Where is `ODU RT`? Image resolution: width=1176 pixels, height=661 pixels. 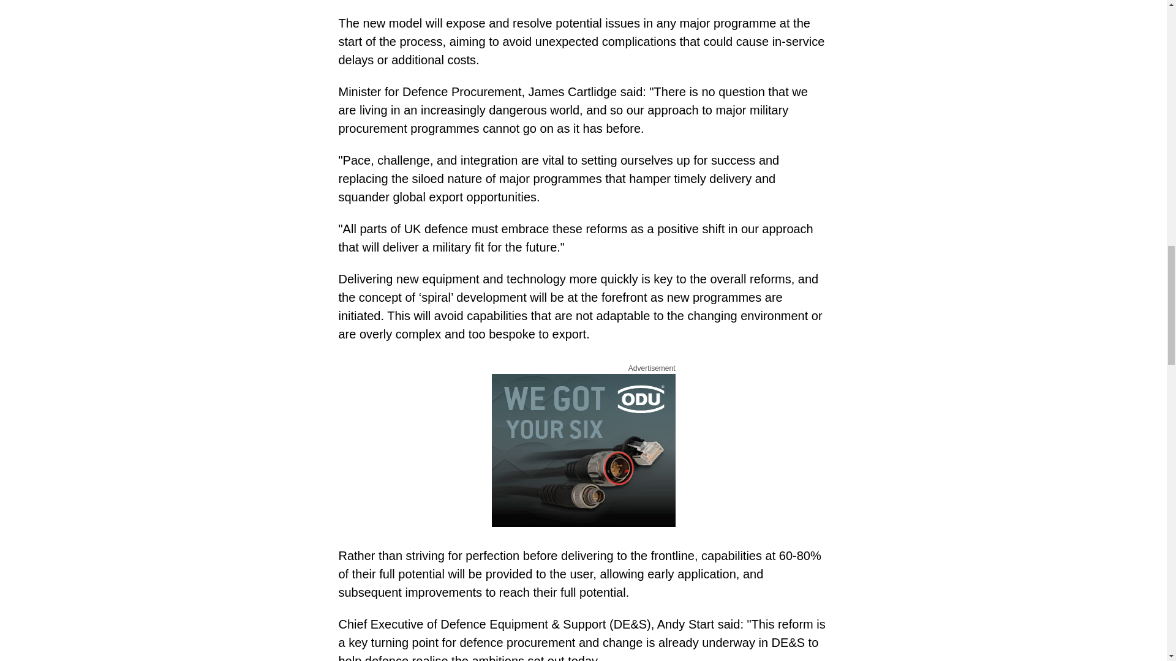
ODU RT is located at coordinates (583, 450).